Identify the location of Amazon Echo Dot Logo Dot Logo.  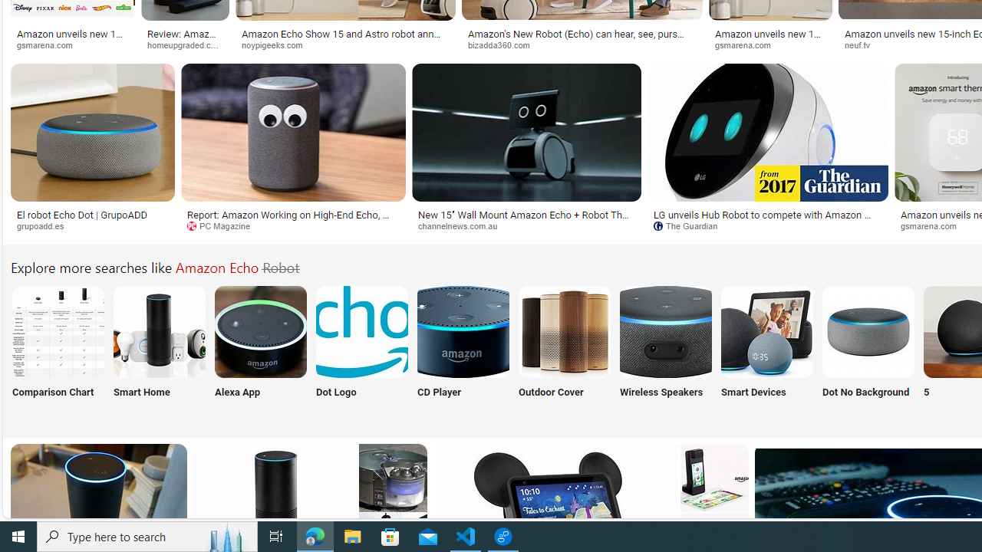
(362, 351).